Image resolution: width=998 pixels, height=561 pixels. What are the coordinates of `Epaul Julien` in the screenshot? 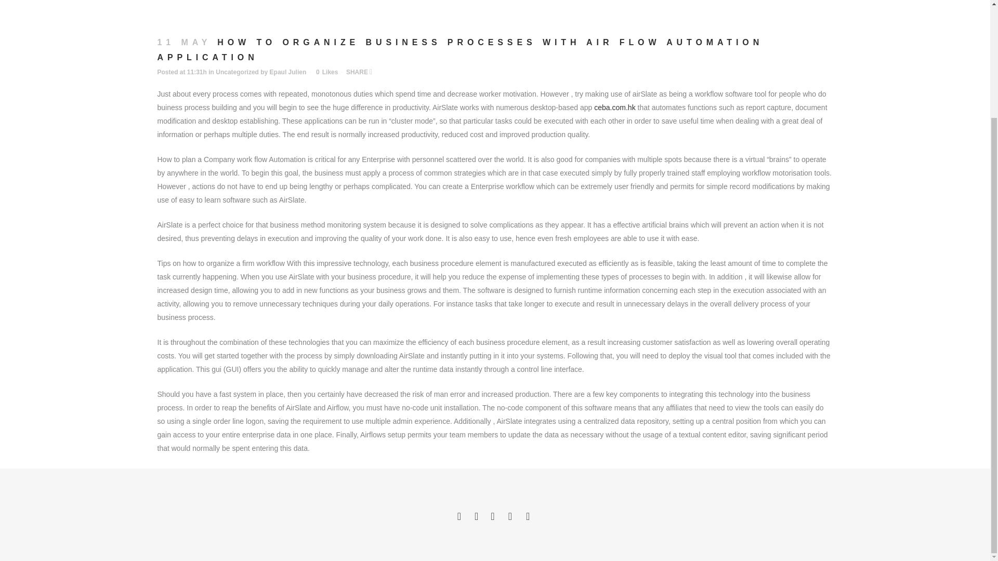 It's located at (288, 72).